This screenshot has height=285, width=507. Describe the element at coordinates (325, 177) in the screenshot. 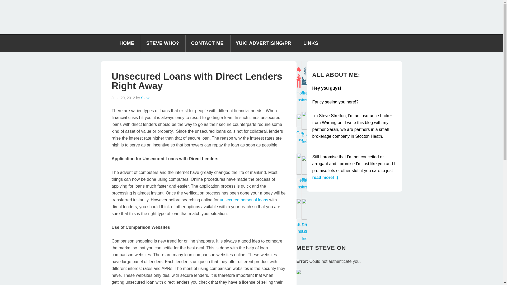

I see `read more` at that location.